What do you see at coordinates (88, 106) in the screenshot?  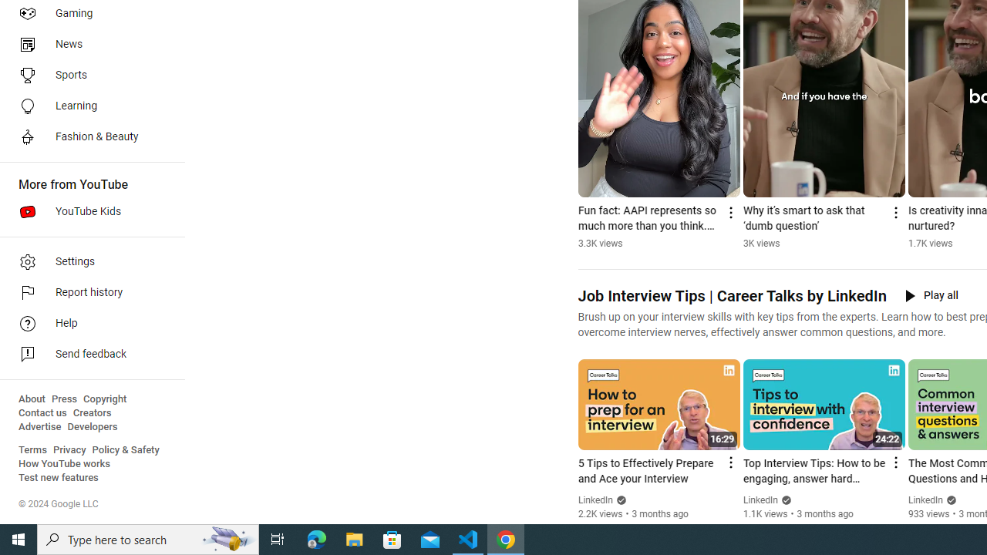 I see `Learning` at bounding box center [88, 106].